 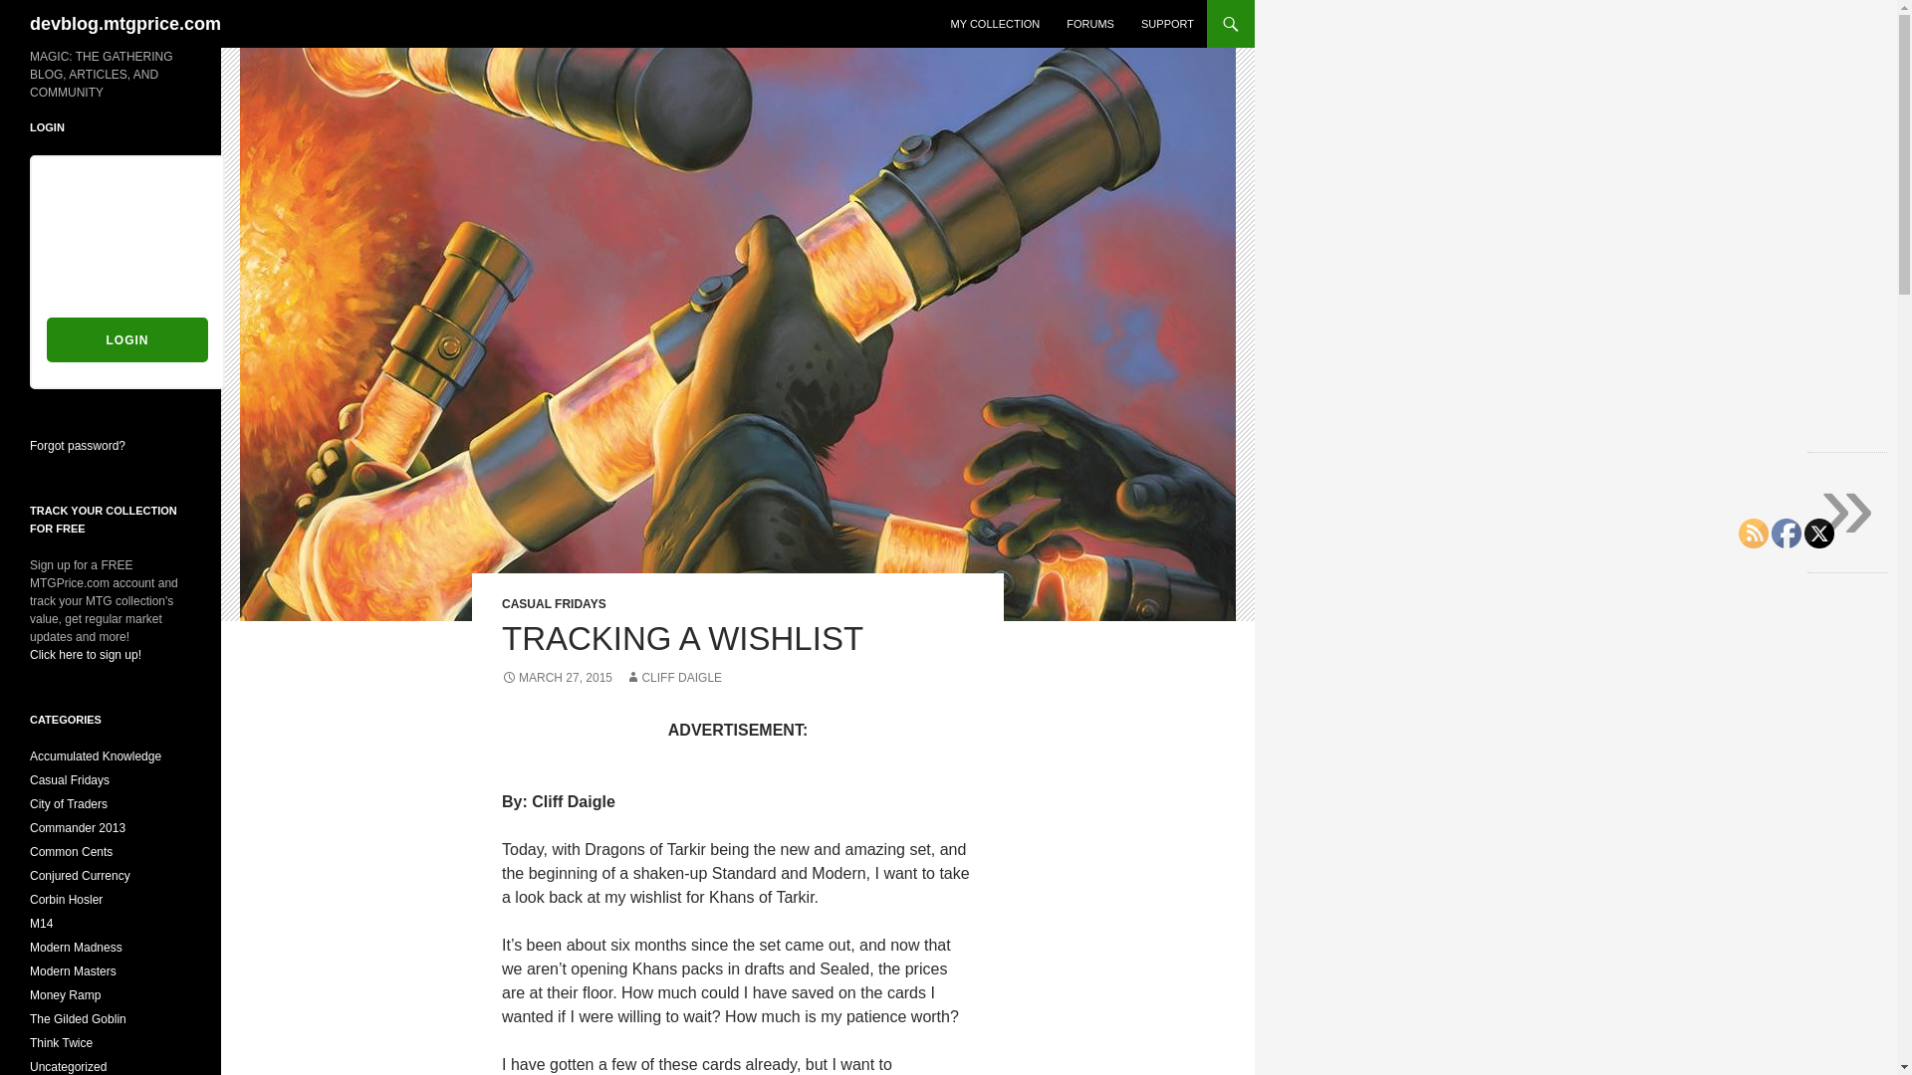 I want to click on Commander 2013, so click(x=78, y=828).